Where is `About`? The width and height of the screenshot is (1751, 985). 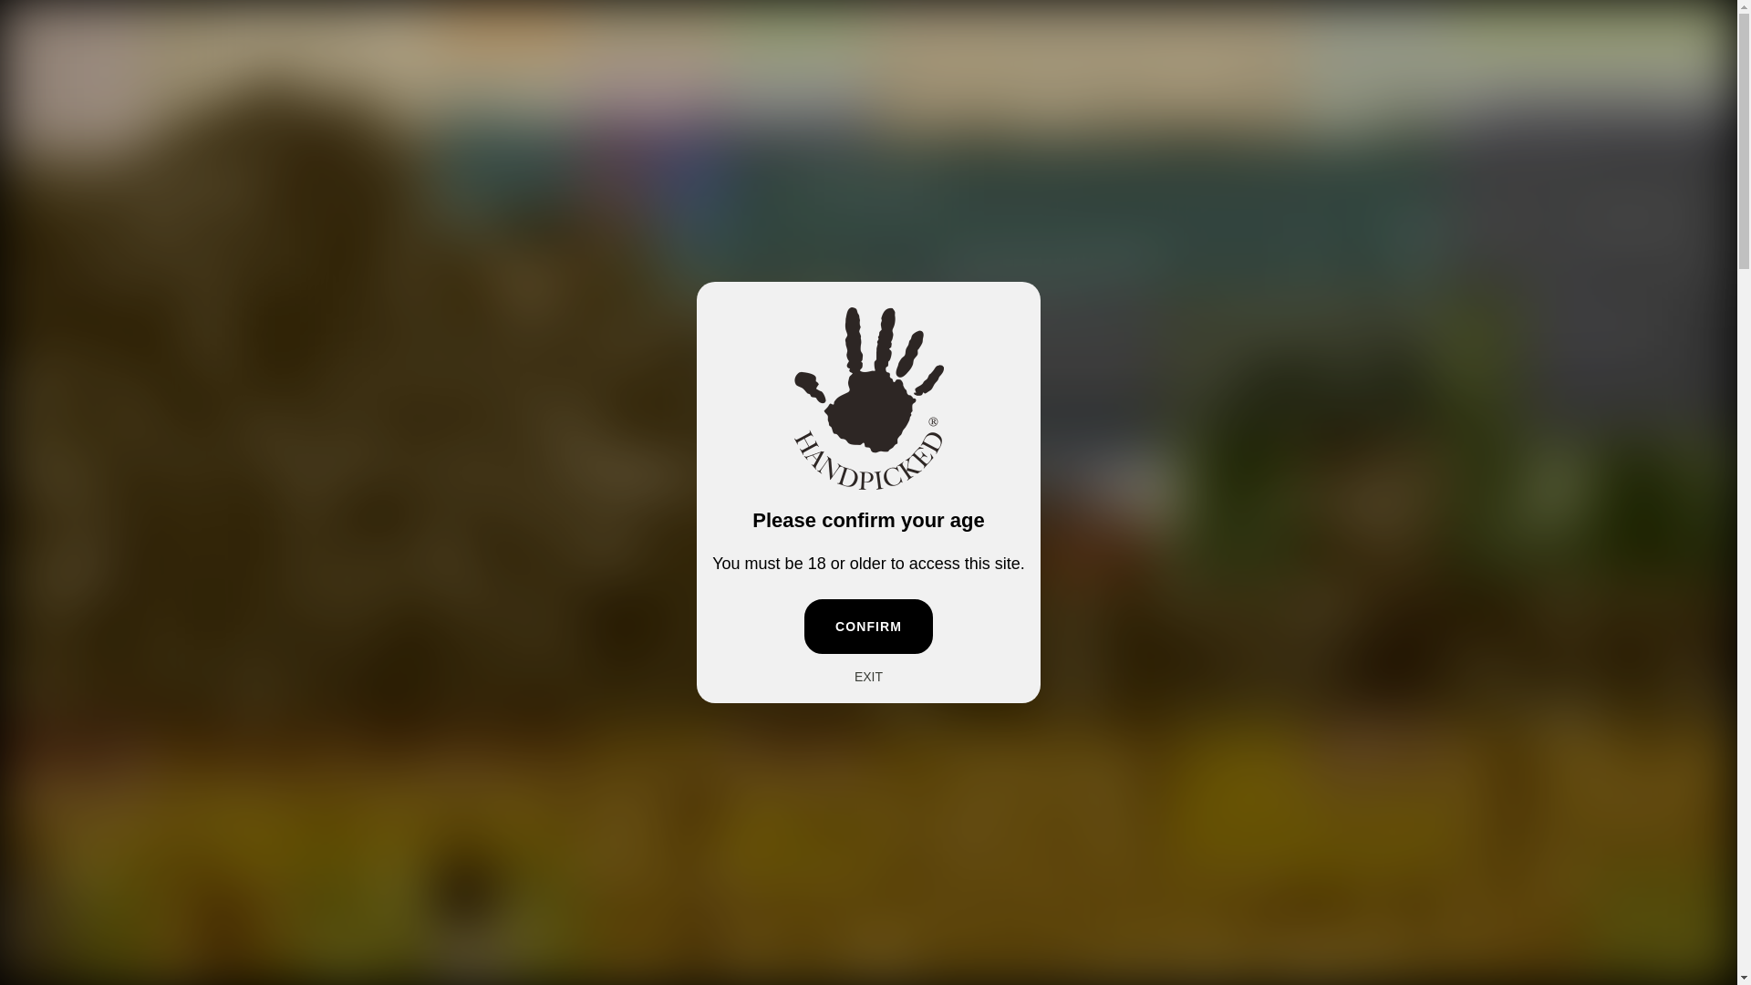
About is located at coordinates (73, 77).